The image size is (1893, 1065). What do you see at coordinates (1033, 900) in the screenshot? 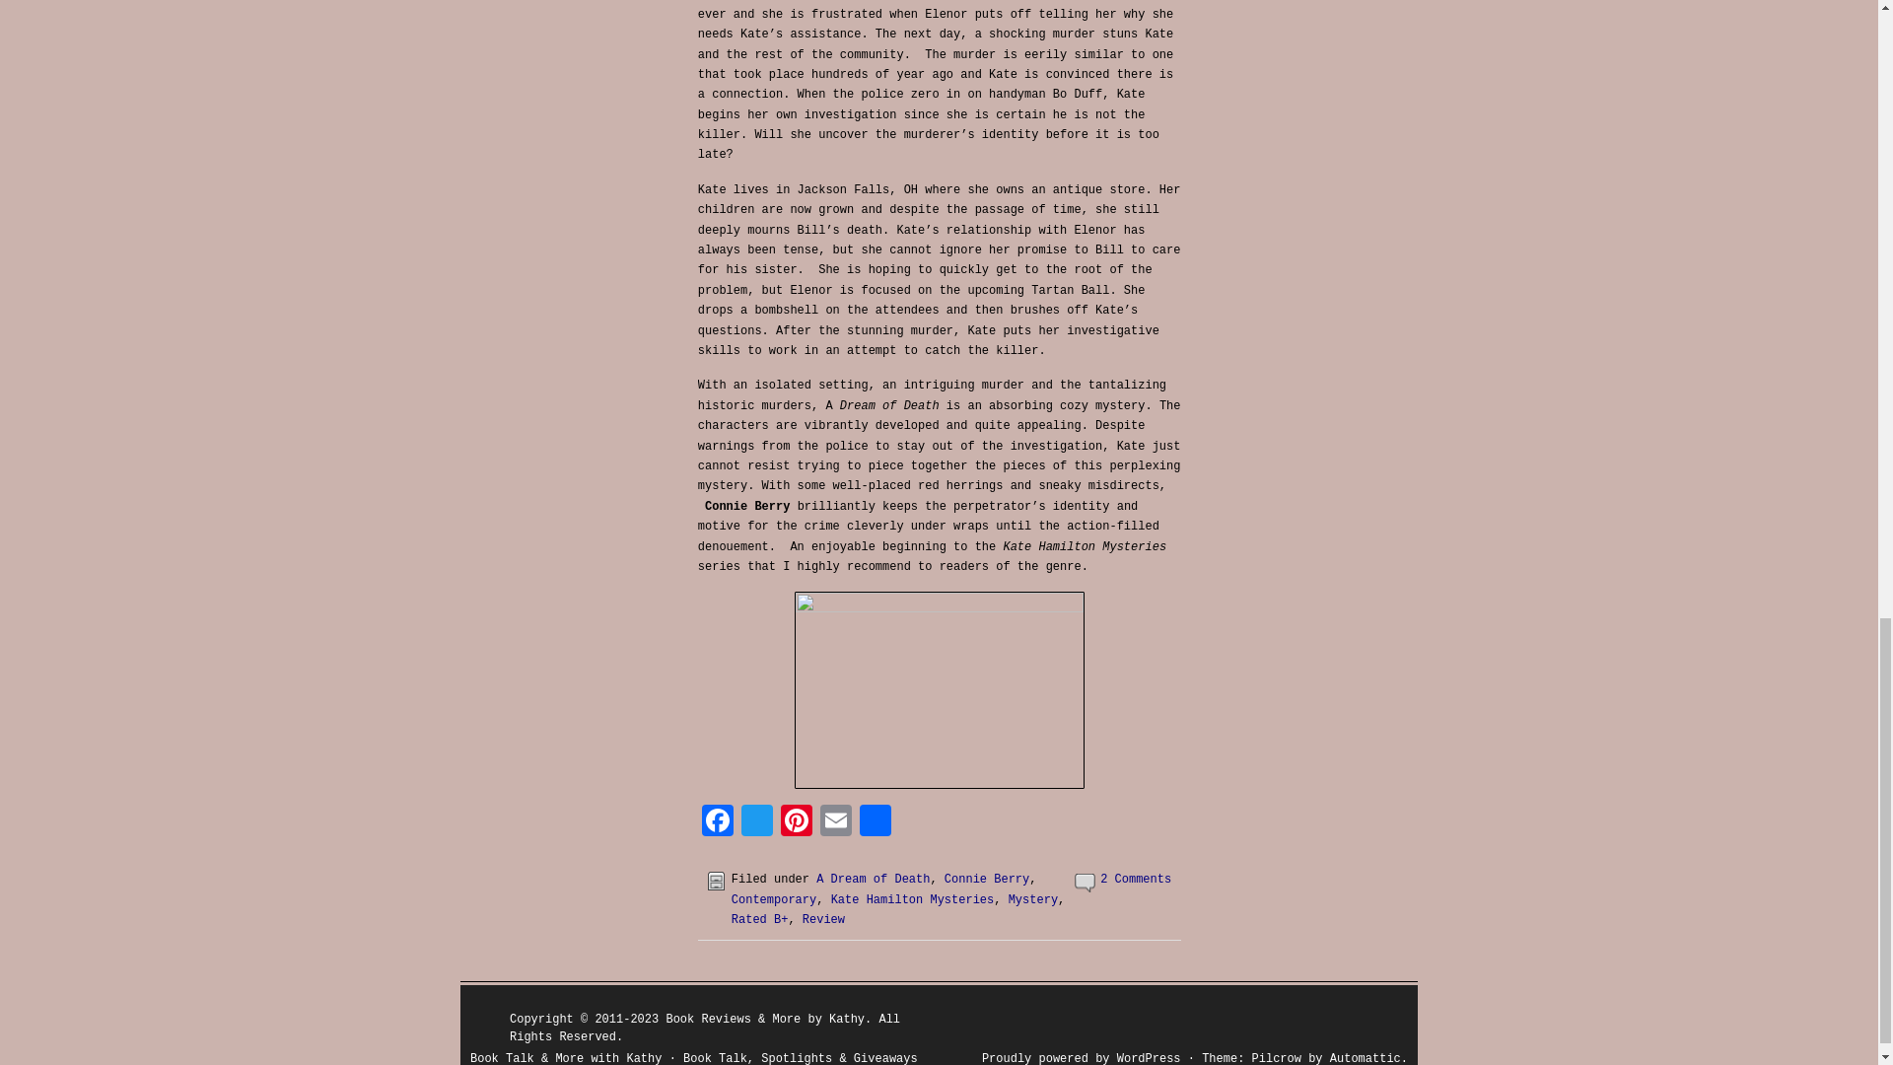
I see `Mystery` at bounding box center [1033, 900].